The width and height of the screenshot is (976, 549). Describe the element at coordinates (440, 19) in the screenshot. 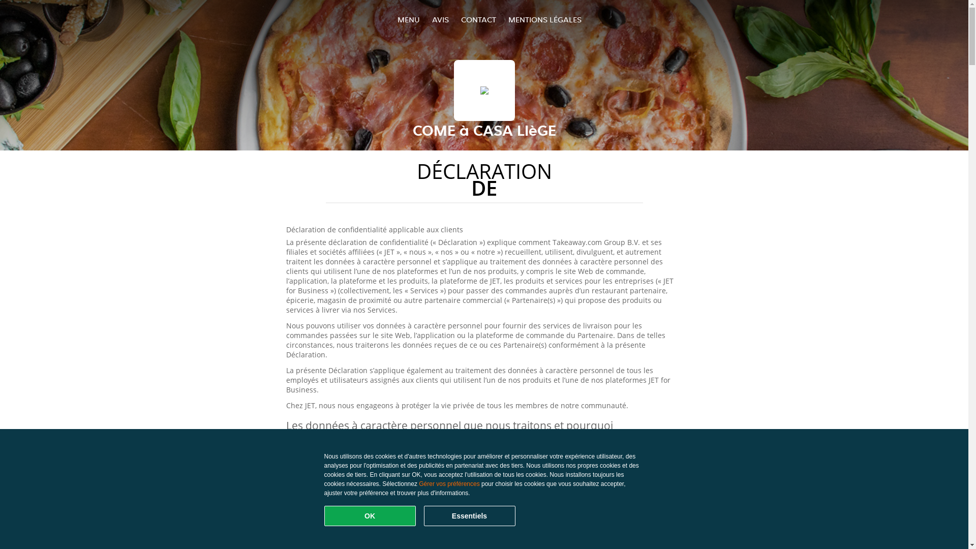

I see `AVIS` at that location.